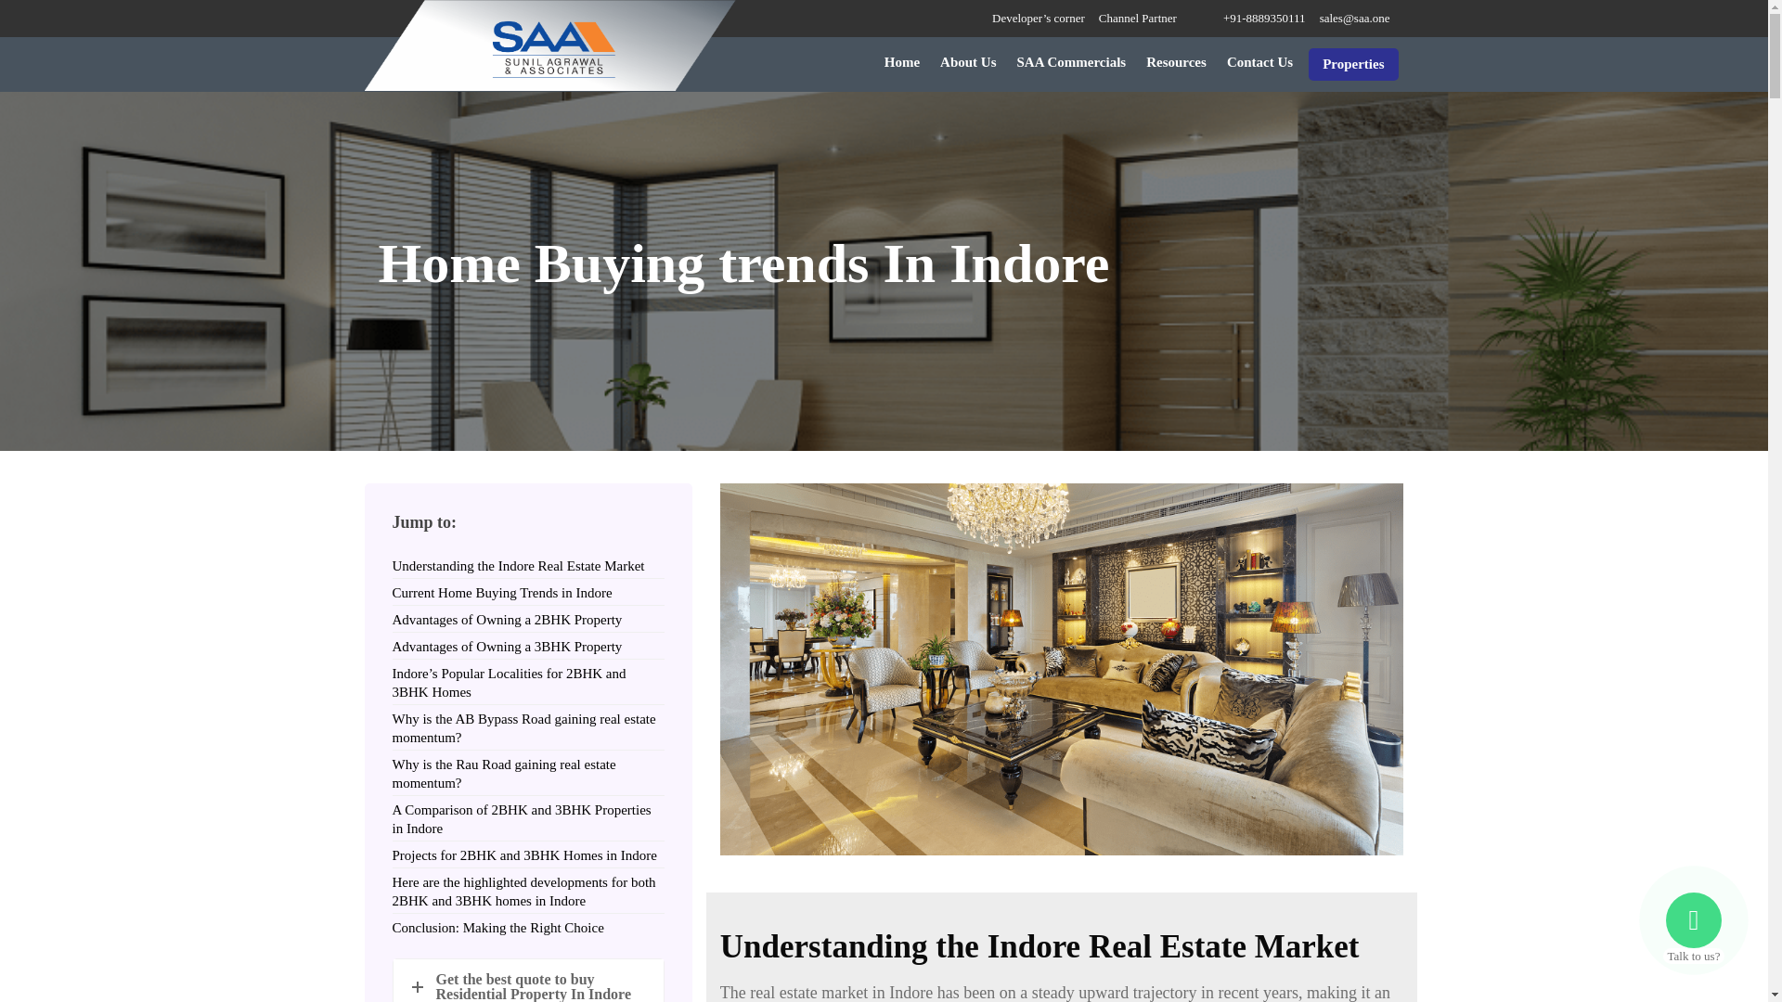 The image size is (1782, 1002). What do you see at coordinates (507, 647) in the screenshot?
I see `Advantages of Owning a 3BHK Property` at bounding box center [507, 647].